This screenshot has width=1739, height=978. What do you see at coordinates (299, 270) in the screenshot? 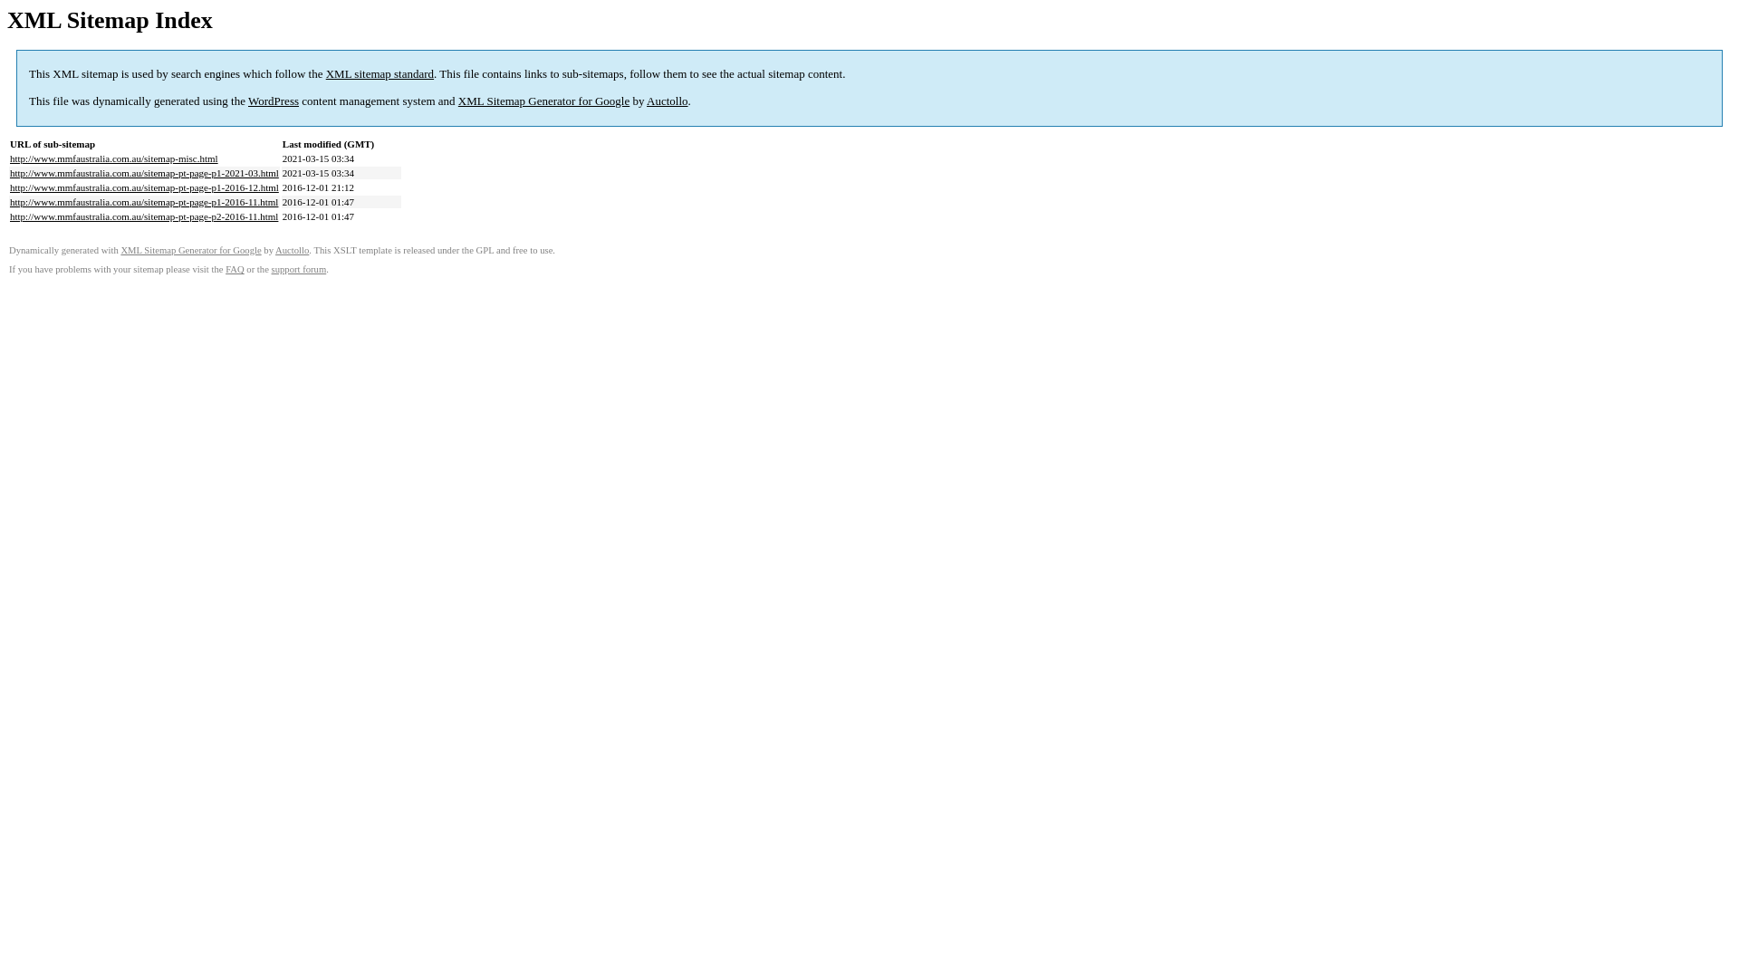
I see `support forum` at bounding box center [299, 270].